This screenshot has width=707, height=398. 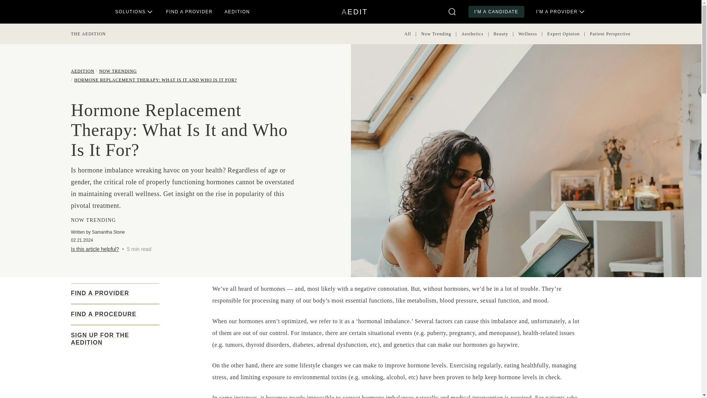 What do you see at coordinates (472, 34) in the screenshot?
I see `AEDITION` at bounding box center [472, 34].